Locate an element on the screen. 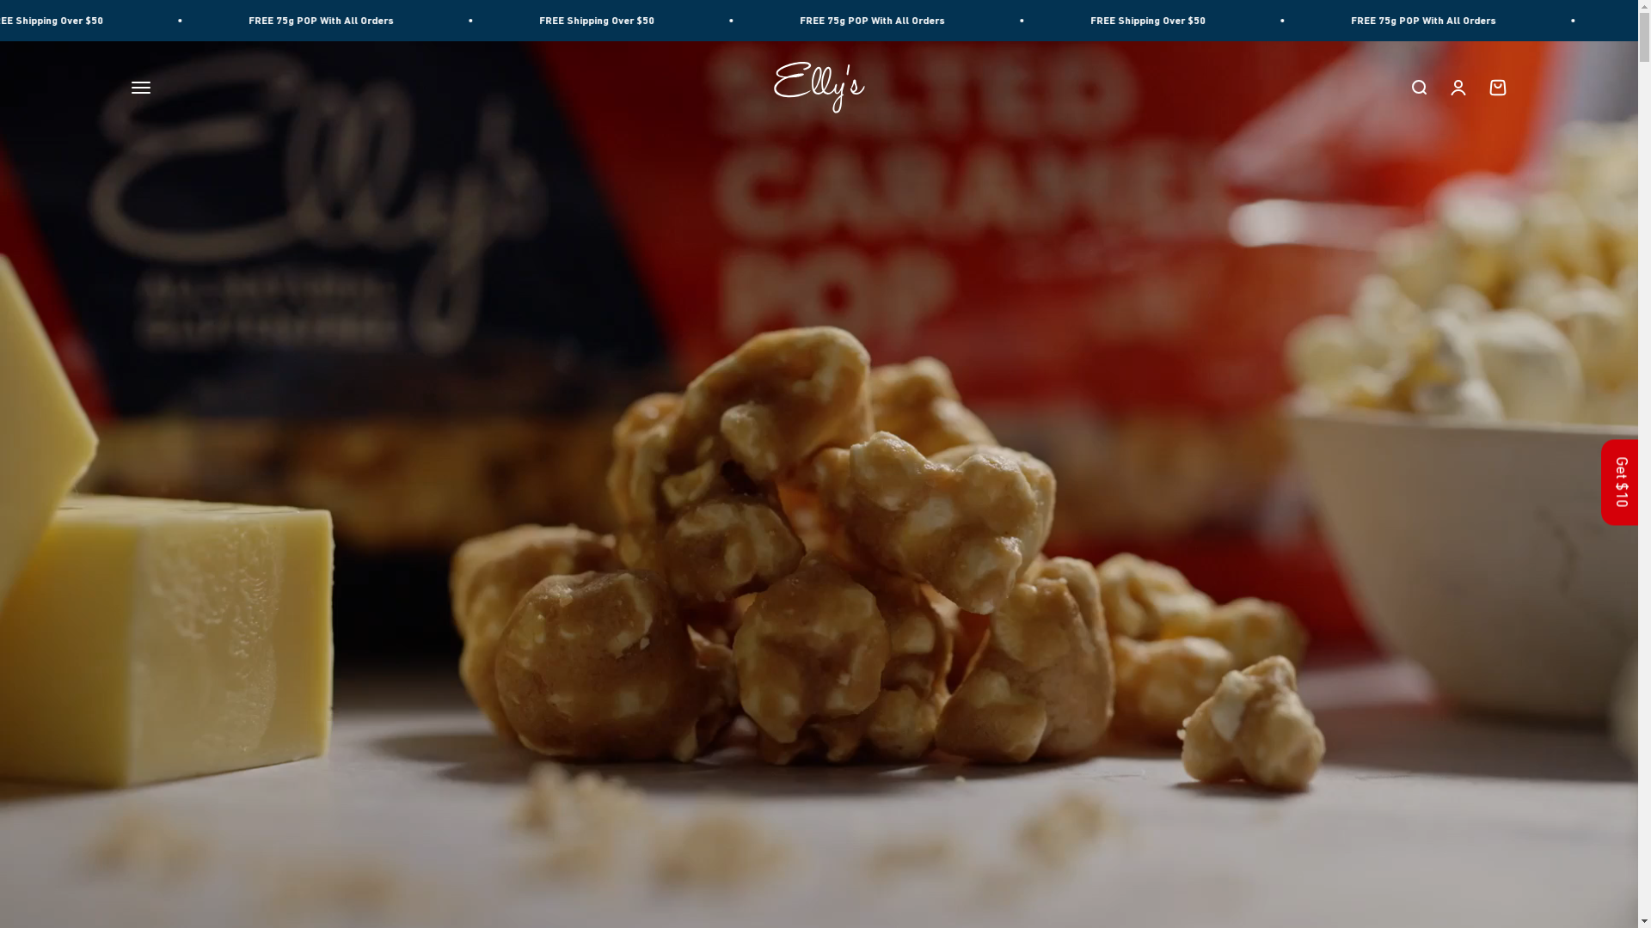  Open search is located at coordinates (1418, 88).